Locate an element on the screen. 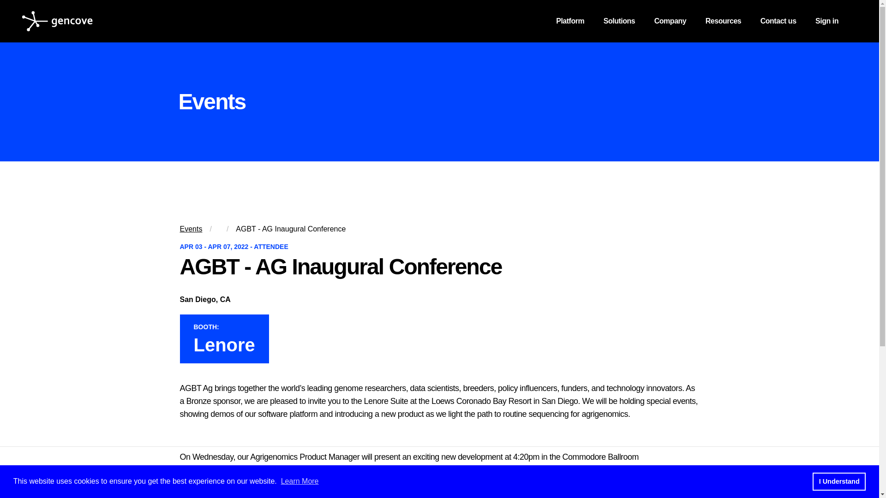 This screenshot has height=498, width=886. Contact us is located at coordinates (778, 21).